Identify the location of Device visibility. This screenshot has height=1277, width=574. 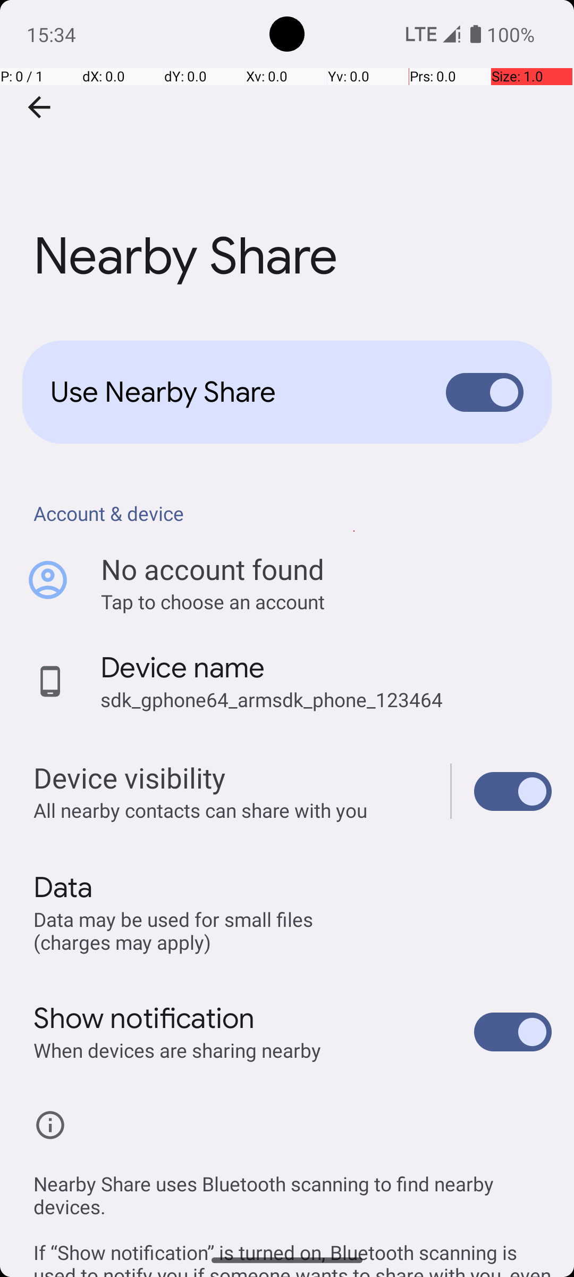
(513, 791).